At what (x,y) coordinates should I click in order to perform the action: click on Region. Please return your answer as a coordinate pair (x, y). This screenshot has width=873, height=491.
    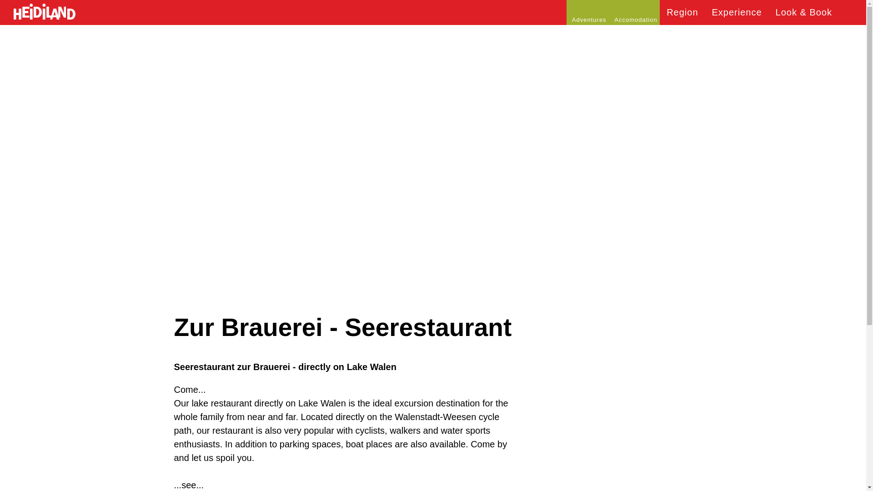
    Looking at the image, I should click on (682, 13).